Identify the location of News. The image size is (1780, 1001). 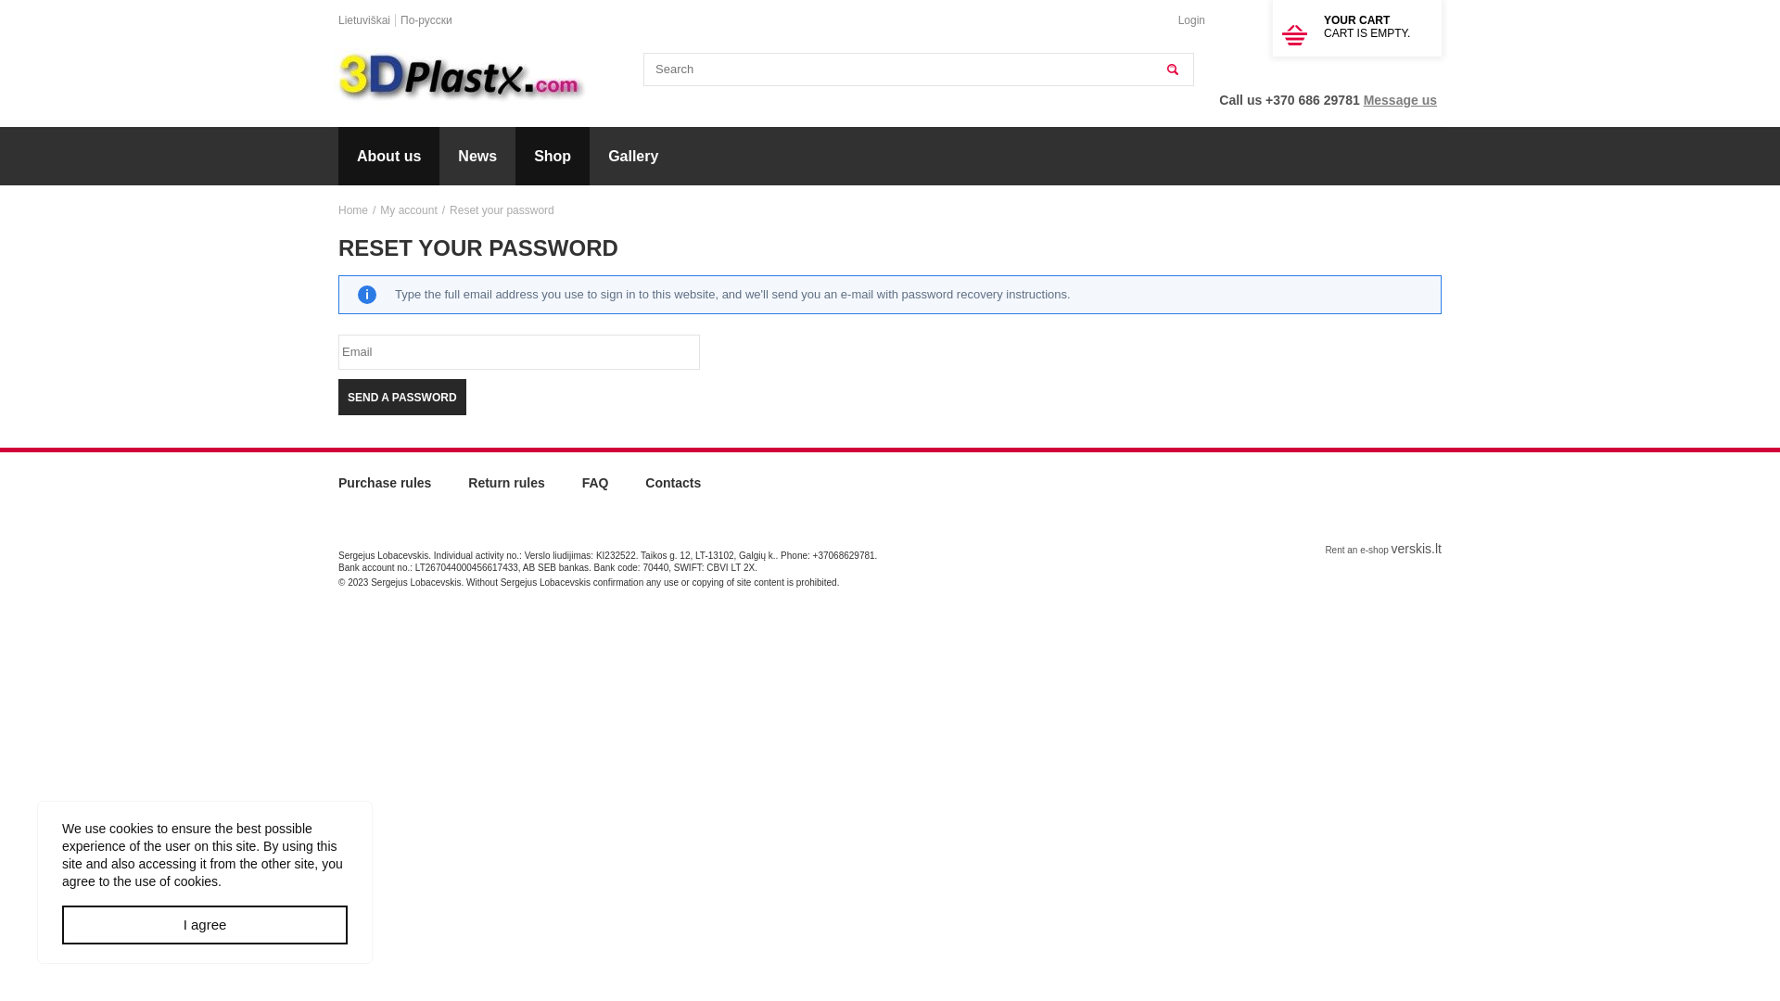
(477, 156).